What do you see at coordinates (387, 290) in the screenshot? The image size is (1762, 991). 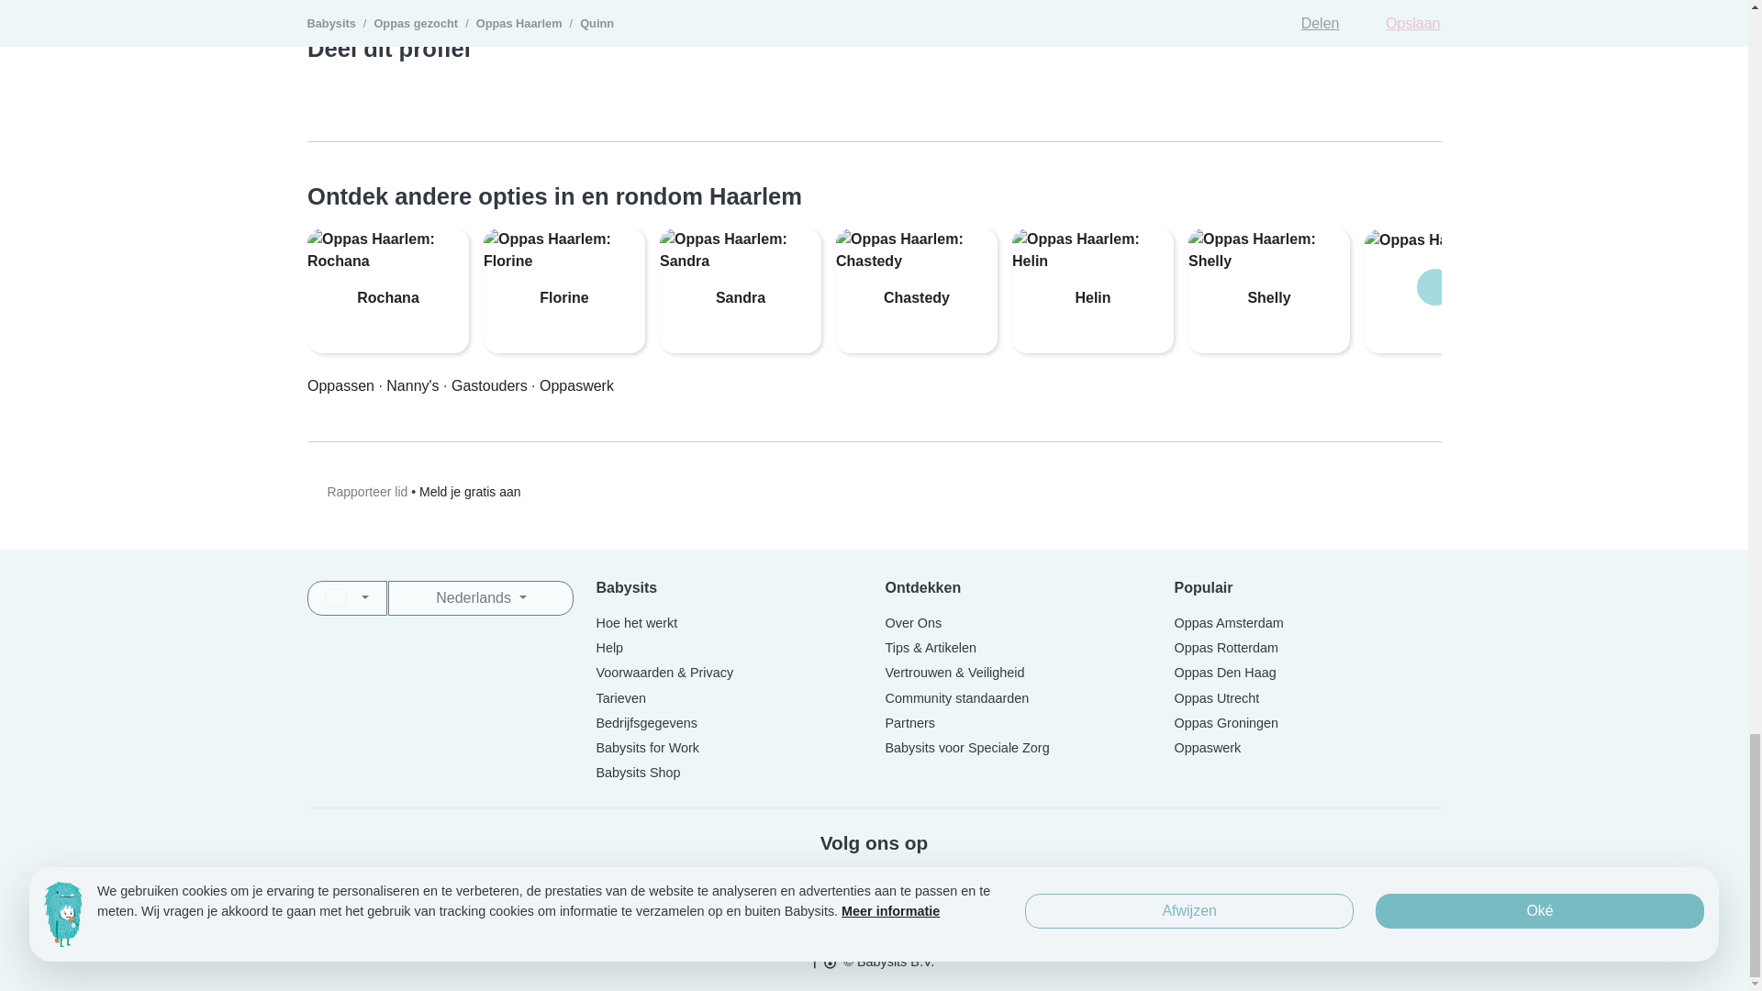 I see `Bekijk de details van Rochana uit Haarlem` at bounding box center [387, 290].